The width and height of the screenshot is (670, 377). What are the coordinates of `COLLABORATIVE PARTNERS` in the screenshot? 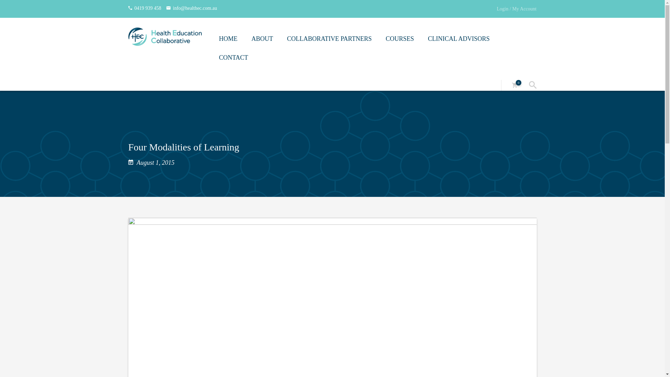 It's located at (329, 39).